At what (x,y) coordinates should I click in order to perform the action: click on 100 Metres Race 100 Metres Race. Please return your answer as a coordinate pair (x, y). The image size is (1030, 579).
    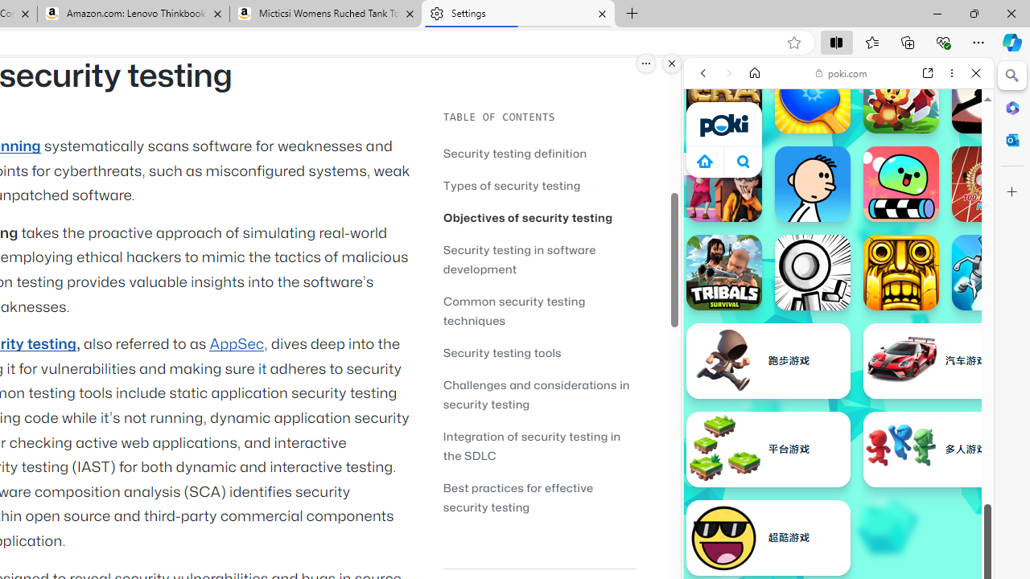
    Looking at the image, I should click on (990, 183).